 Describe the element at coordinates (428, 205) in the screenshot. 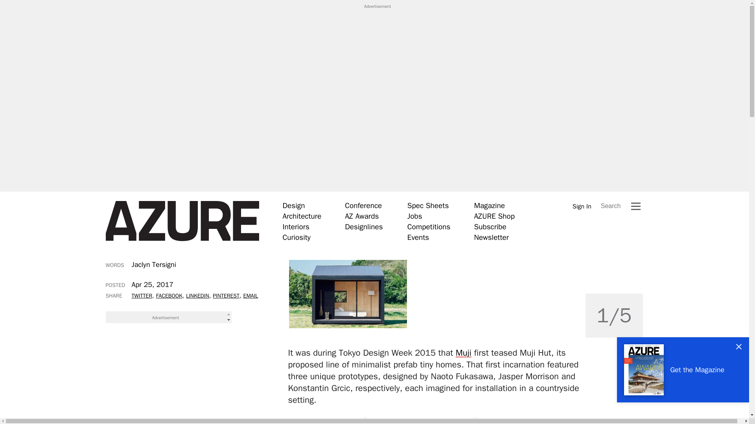

I see `Spec Sheets` at that location.